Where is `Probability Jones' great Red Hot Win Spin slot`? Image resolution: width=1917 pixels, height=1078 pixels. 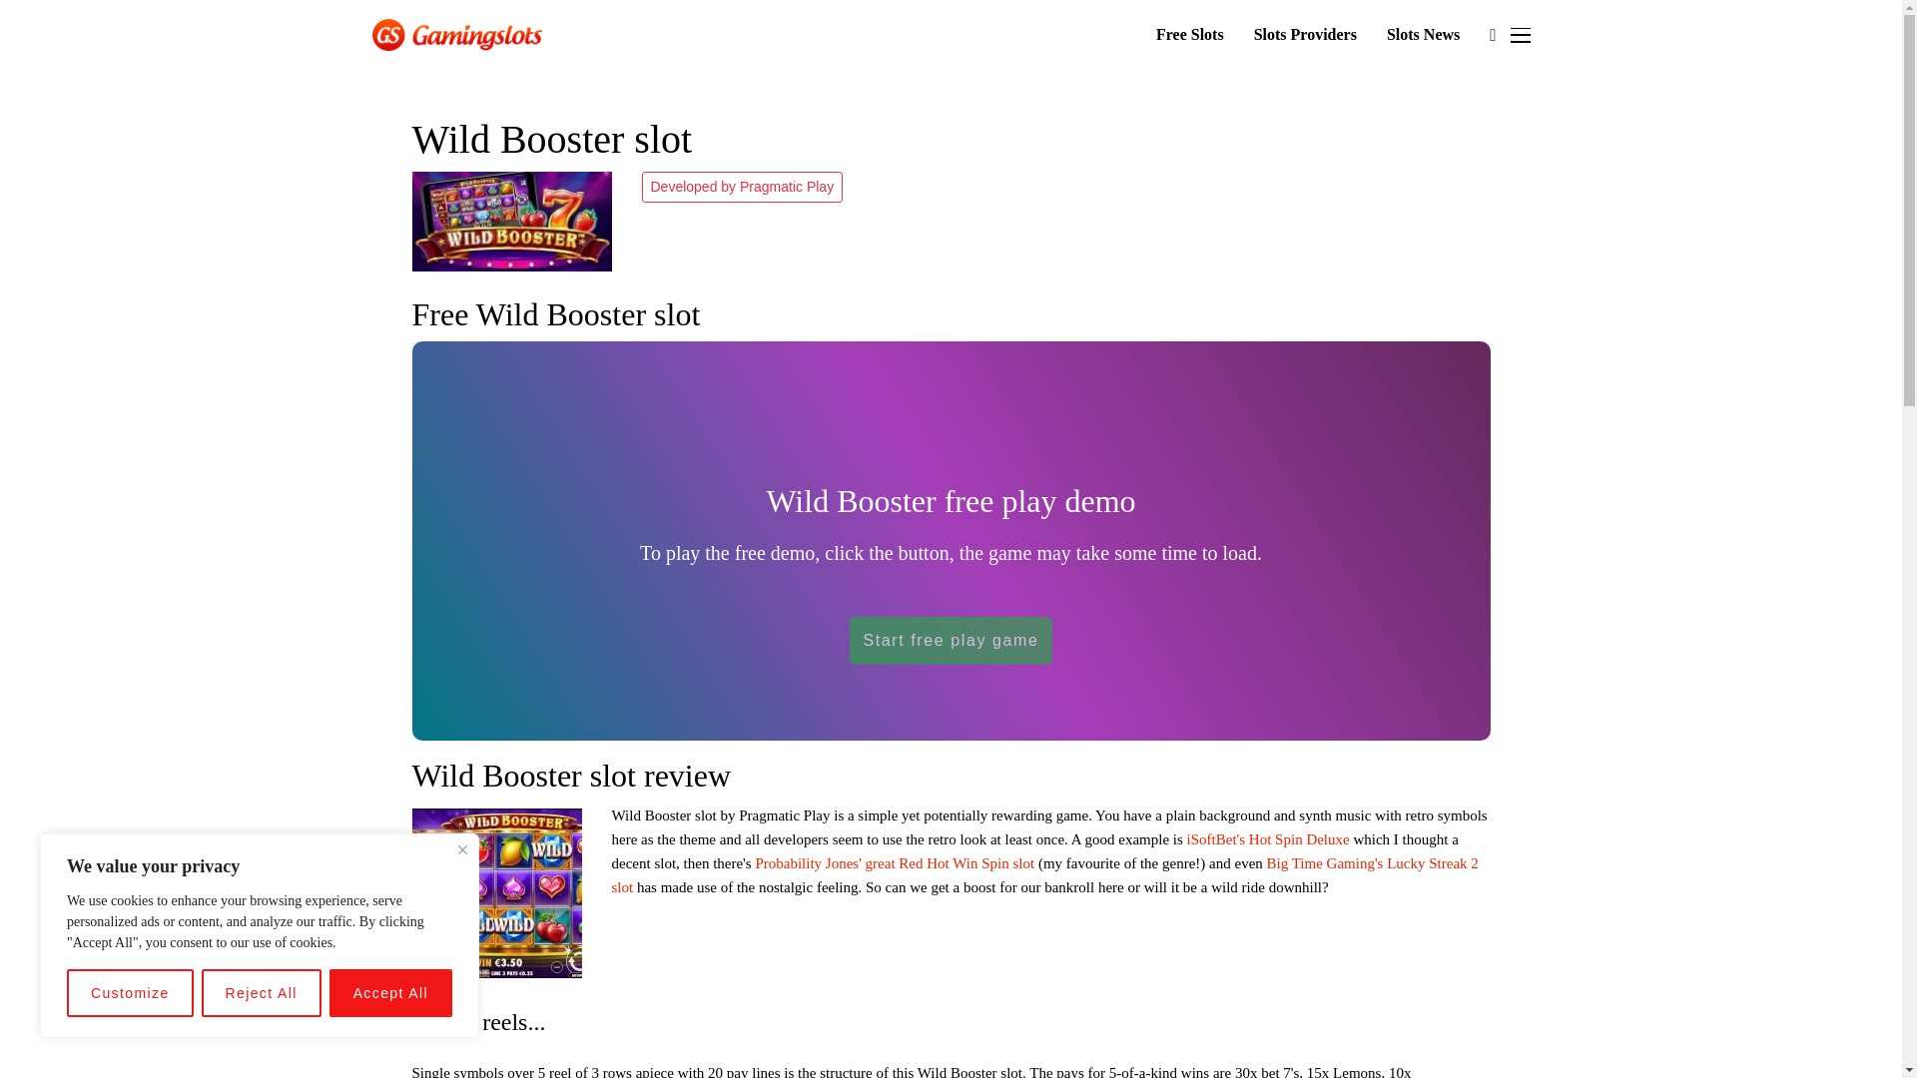
Probability Jones' great Red Hot Win Spin slot is located at coordinates (895, 862).